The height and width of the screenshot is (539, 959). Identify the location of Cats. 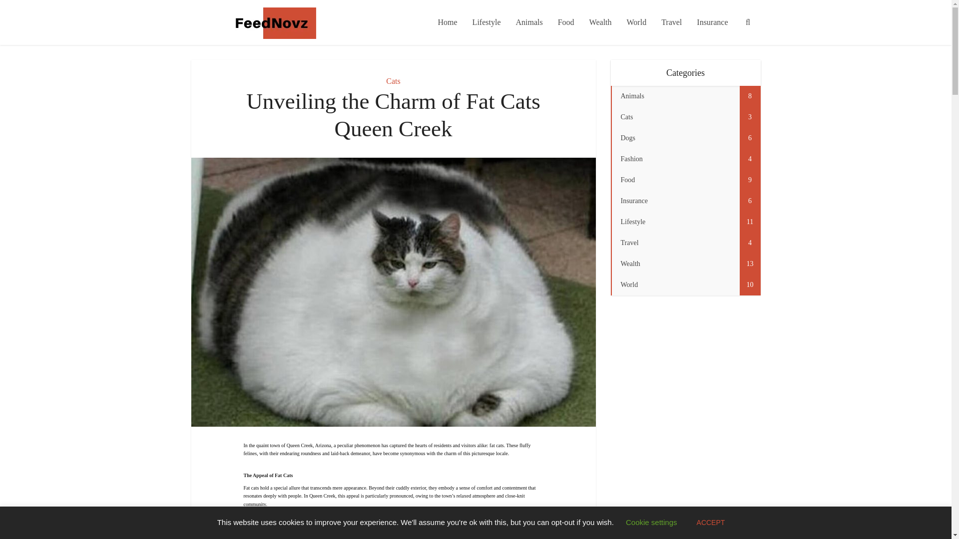
(393, 81).